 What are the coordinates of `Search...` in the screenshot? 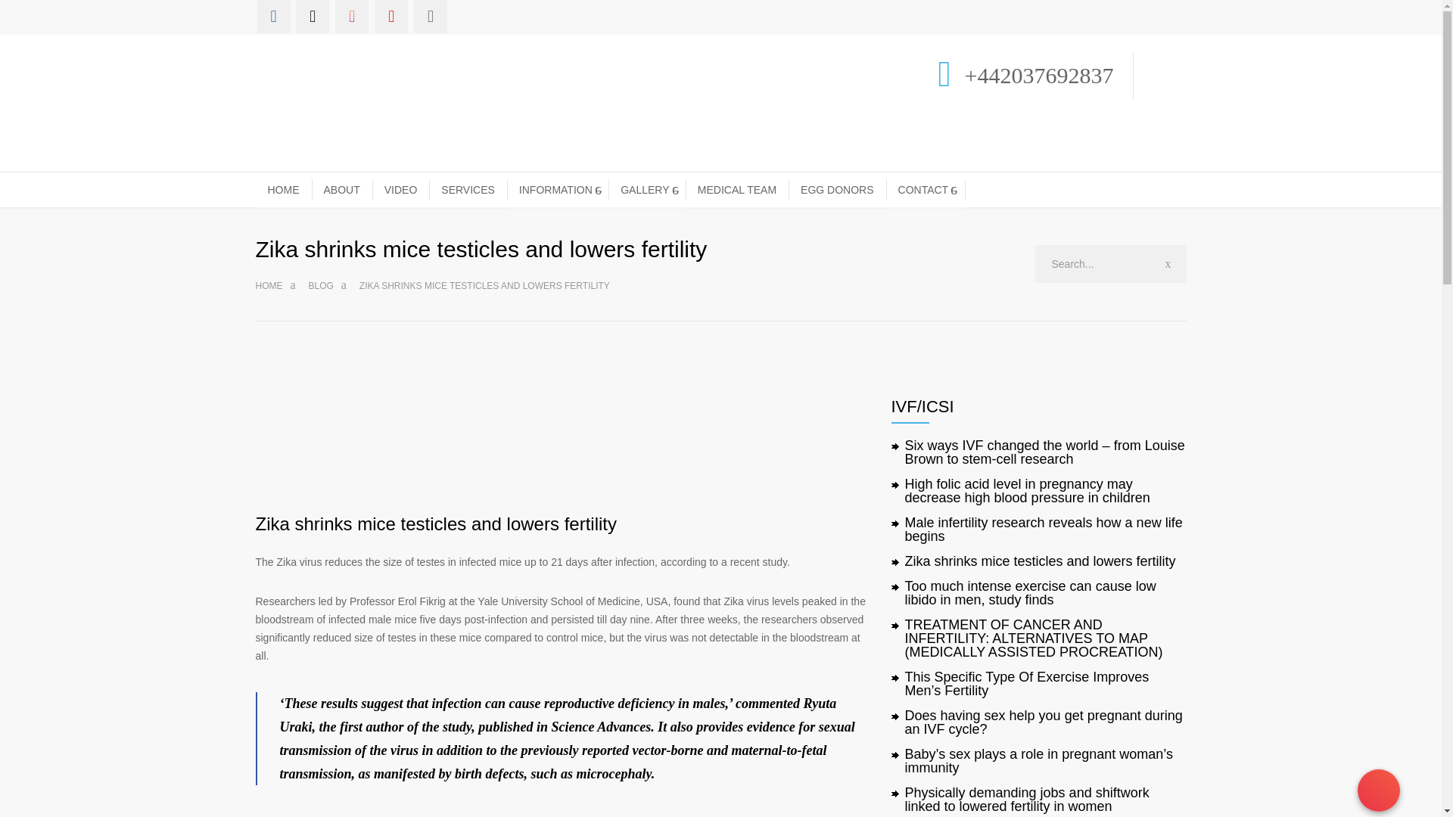 It's located at (1111, 263).